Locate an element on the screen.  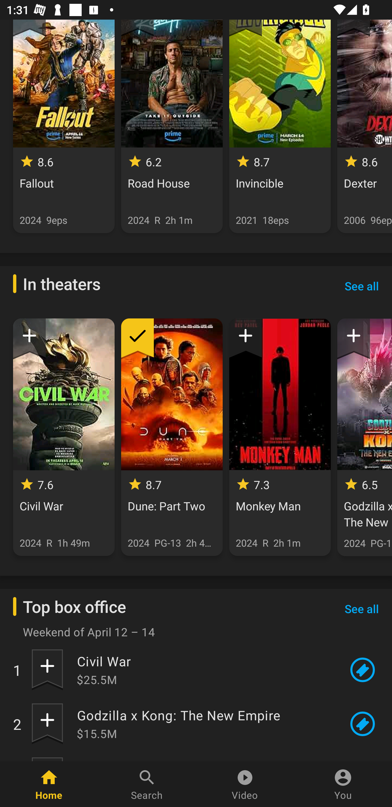
Search is located at coordinates (147, 784).